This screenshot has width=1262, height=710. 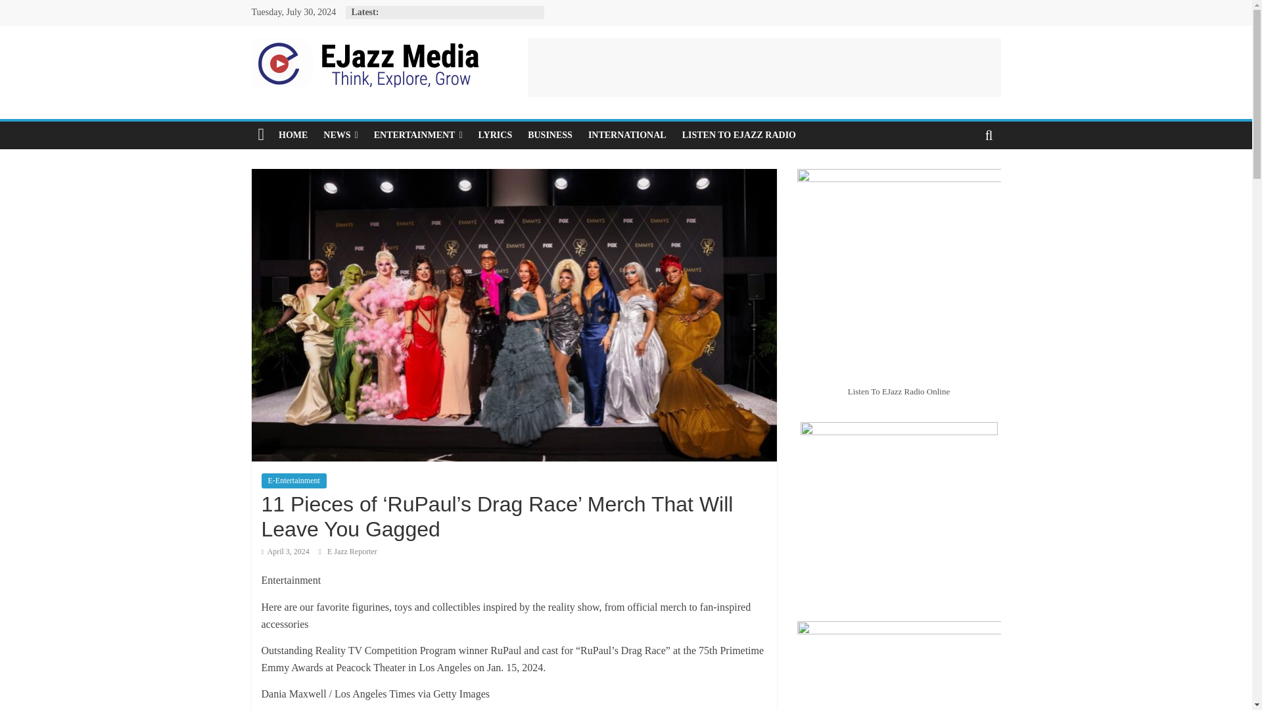 I want to click on April 3, 2024, so click(x=285, y=551).